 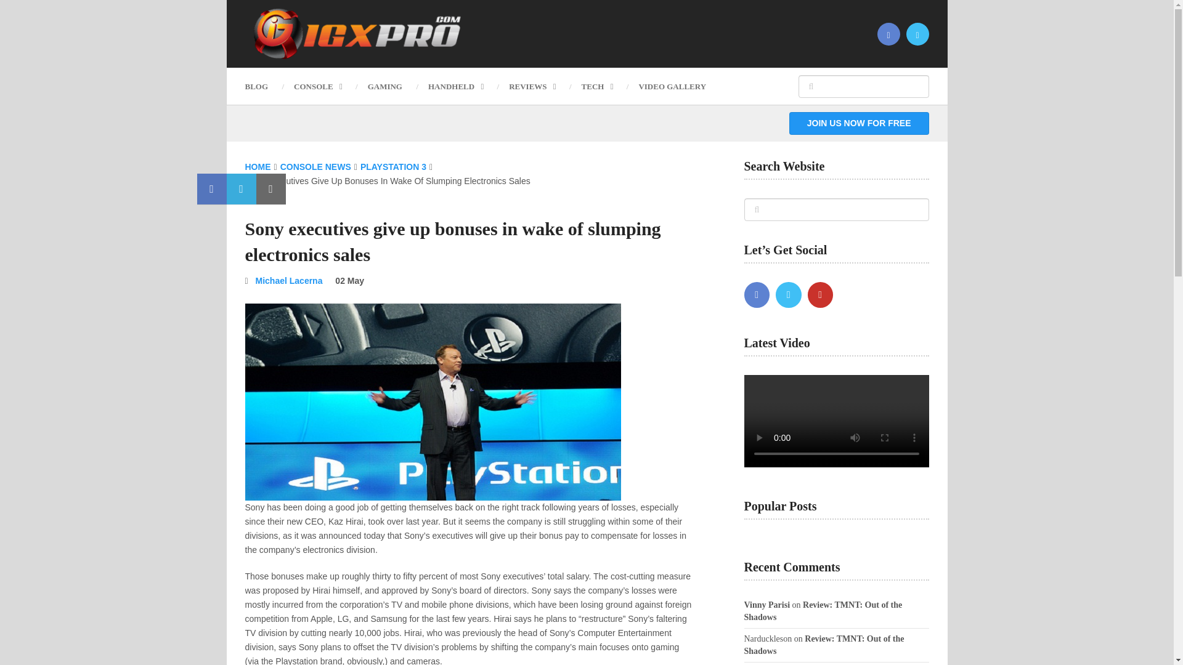 I want to click on BLOG, so click(x=262, y=86).